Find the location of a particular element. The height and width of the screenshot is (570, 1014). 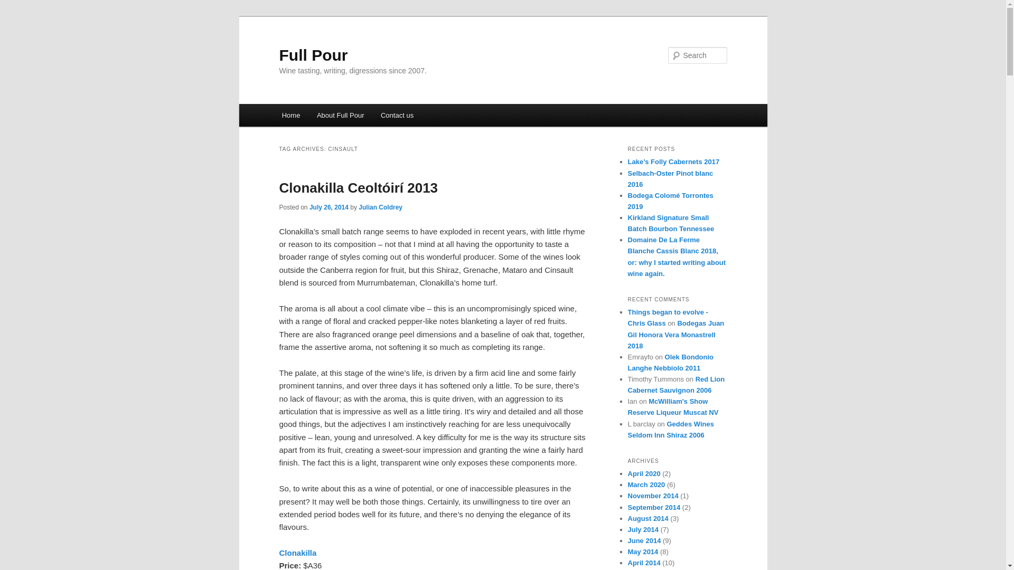

View all posts by Julian Coldrey is located at coordinates (380, 207).